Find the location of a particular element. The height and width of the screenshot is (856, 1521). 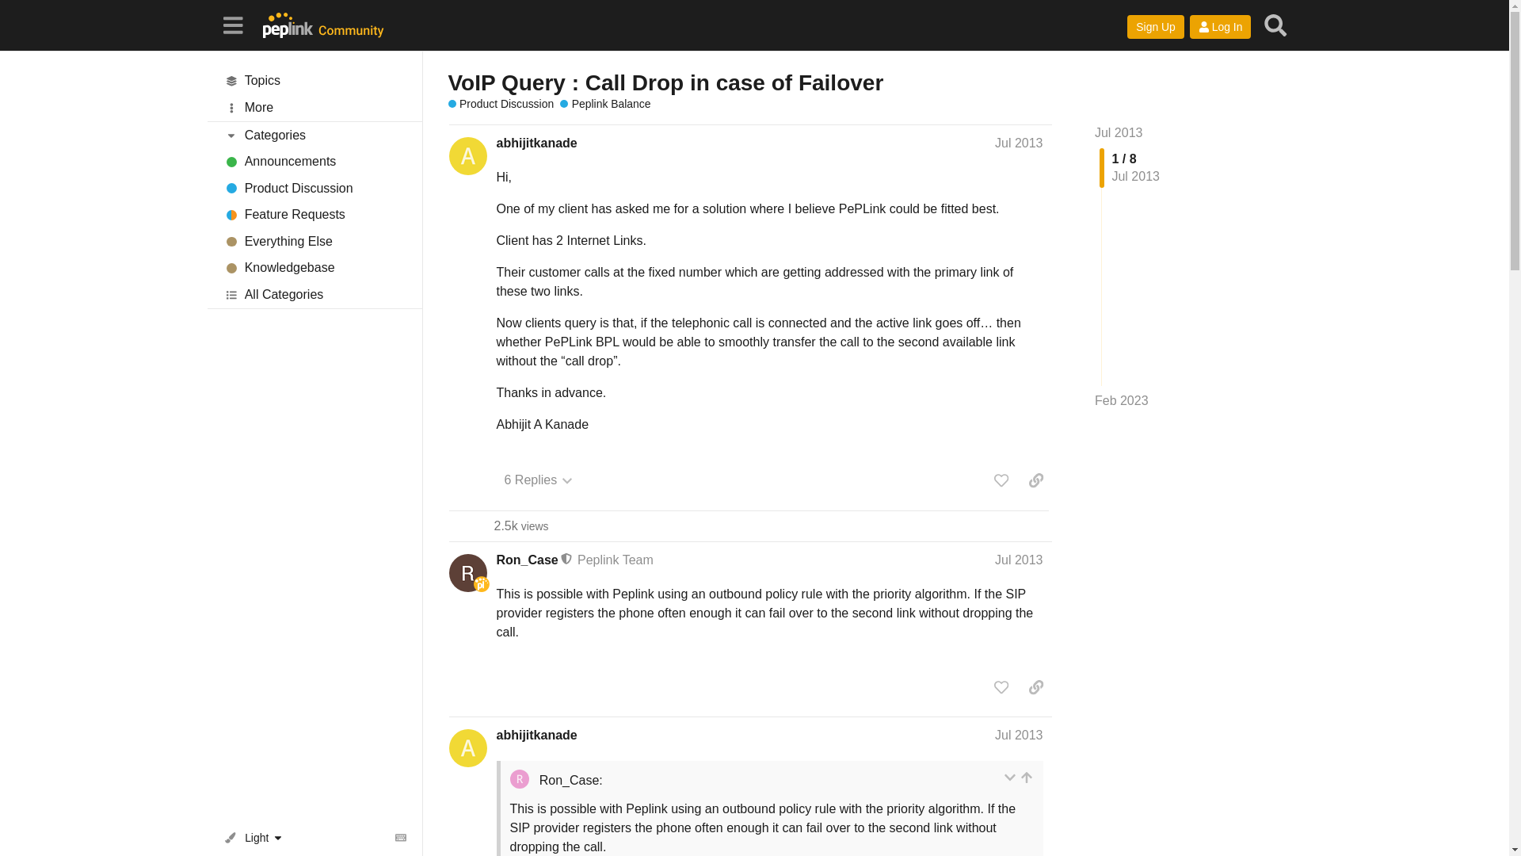

Catch exciting news that we have to share with you. is located at coordinates (314, 162).